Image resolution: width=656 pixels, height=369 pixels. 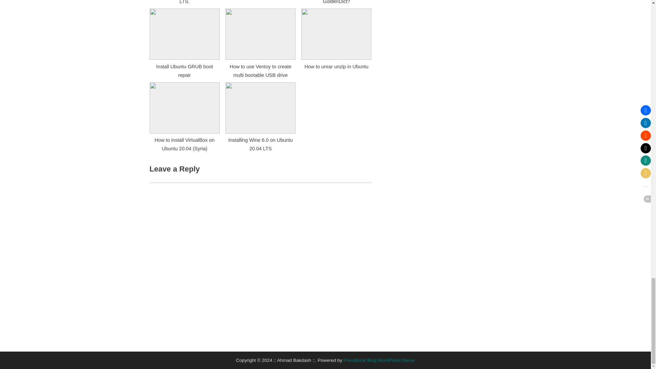 What do you see at coordinates (336, 41) in the screenshot?
I see `How to unrar unzip in Ubuntu` at bounding box center [336, 41].